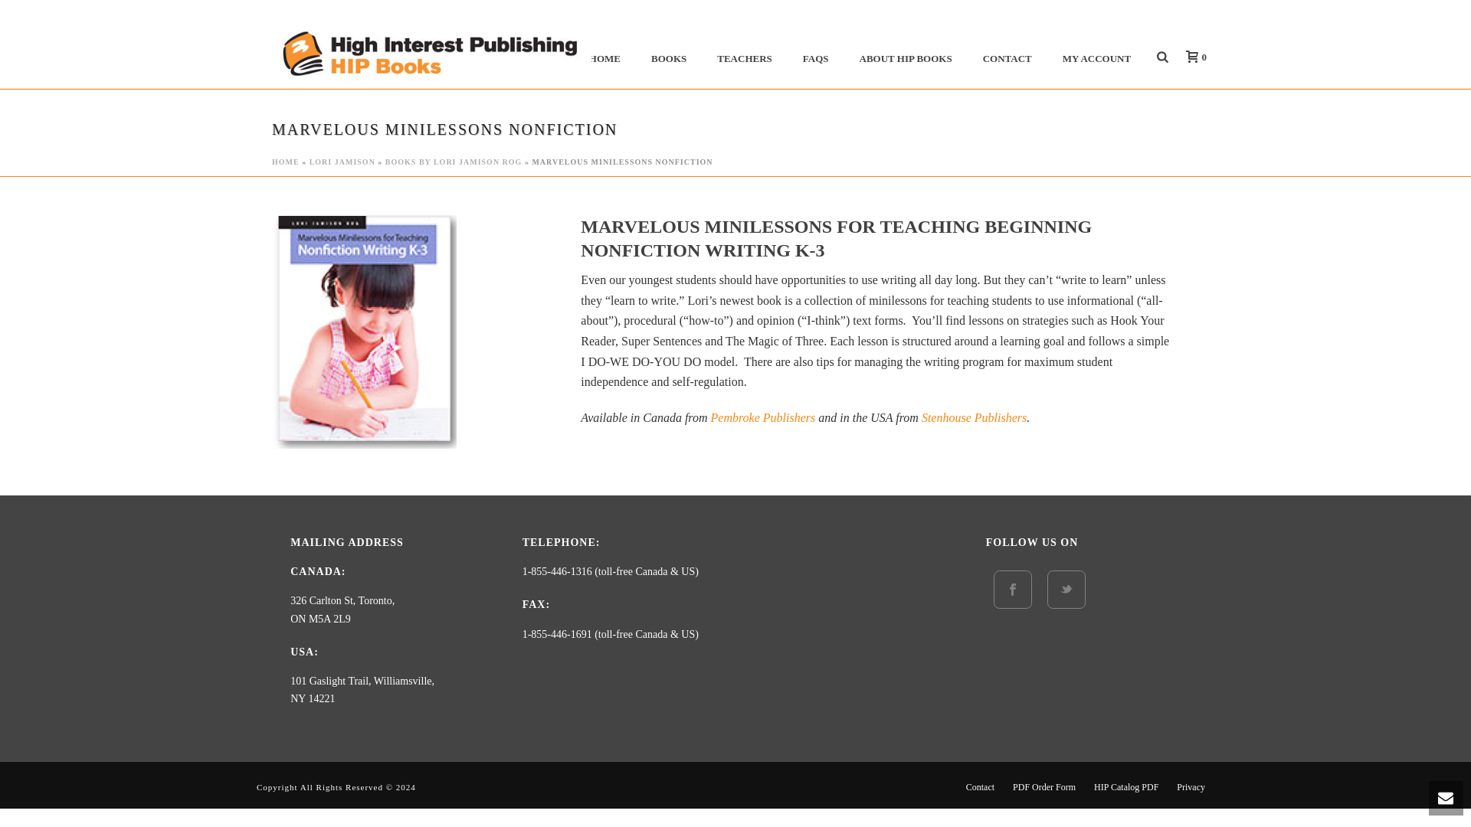  I want to click on BOOKS, so click(668, 57).